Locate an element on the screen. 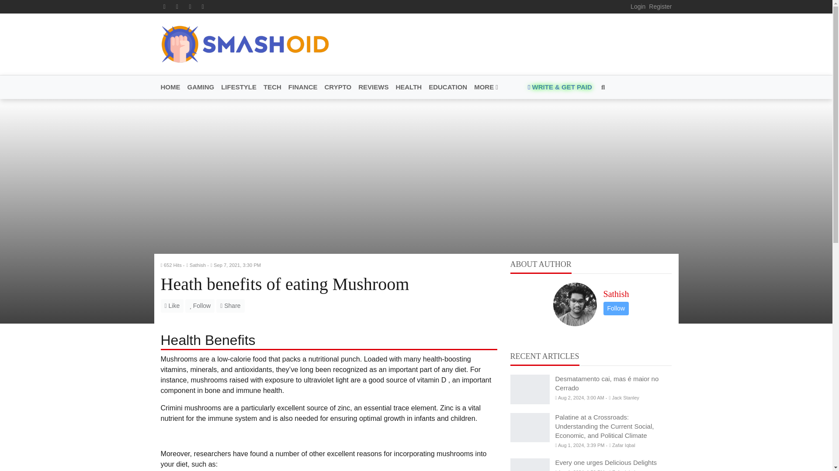 The height and width of the screenshot is (471, 839). Pinterest is located at coordinates (190, 7).